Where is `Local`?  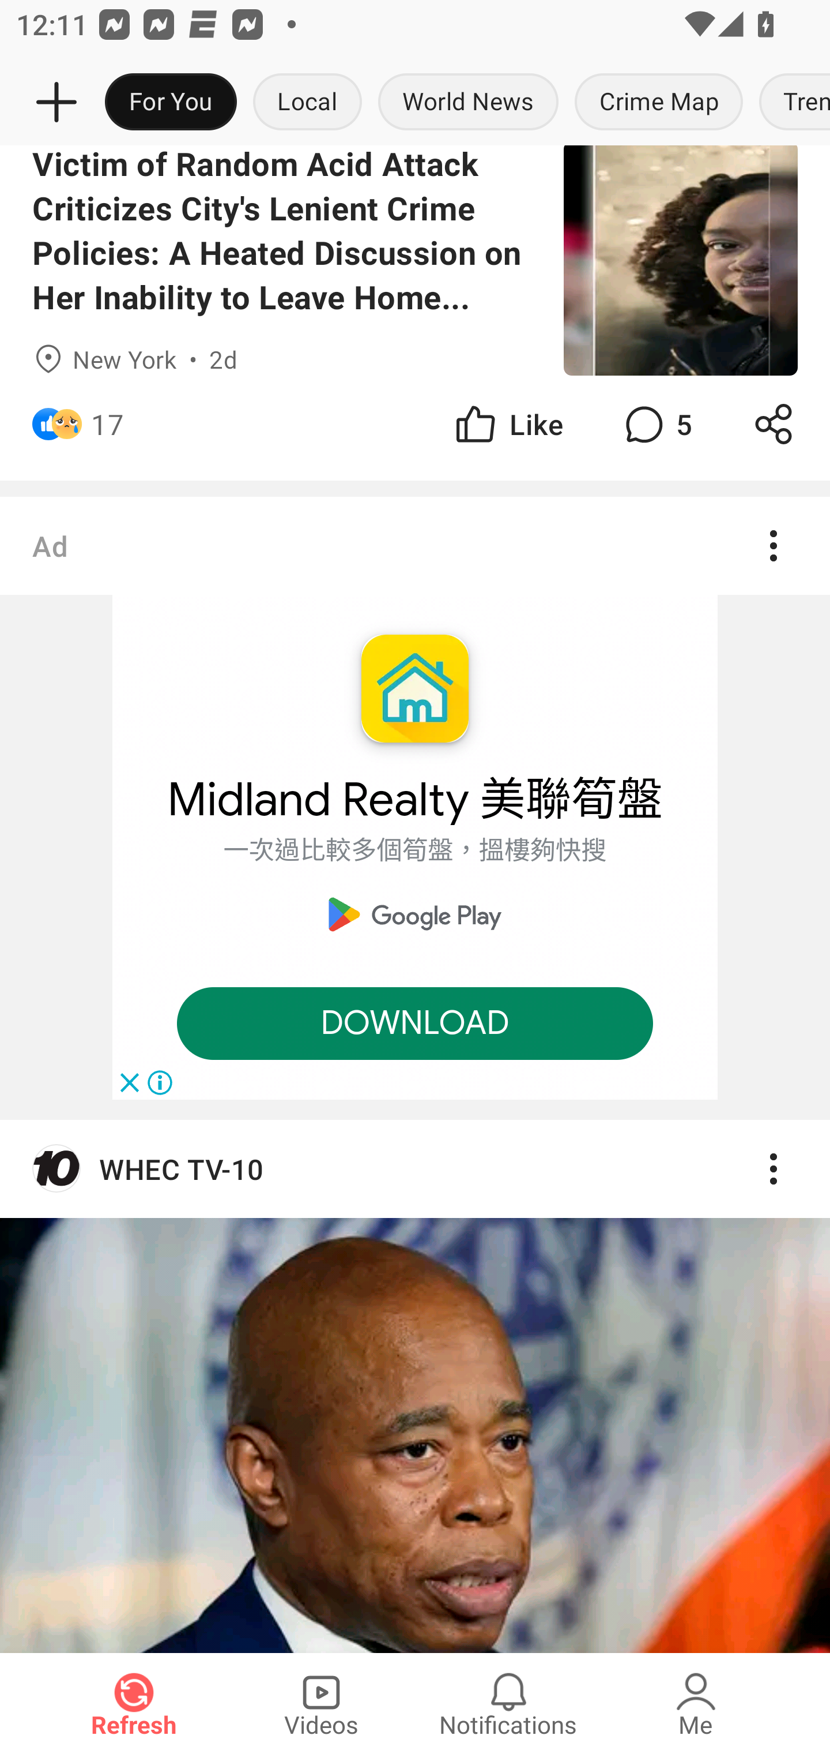 Local is located at coordinates (307, 103).